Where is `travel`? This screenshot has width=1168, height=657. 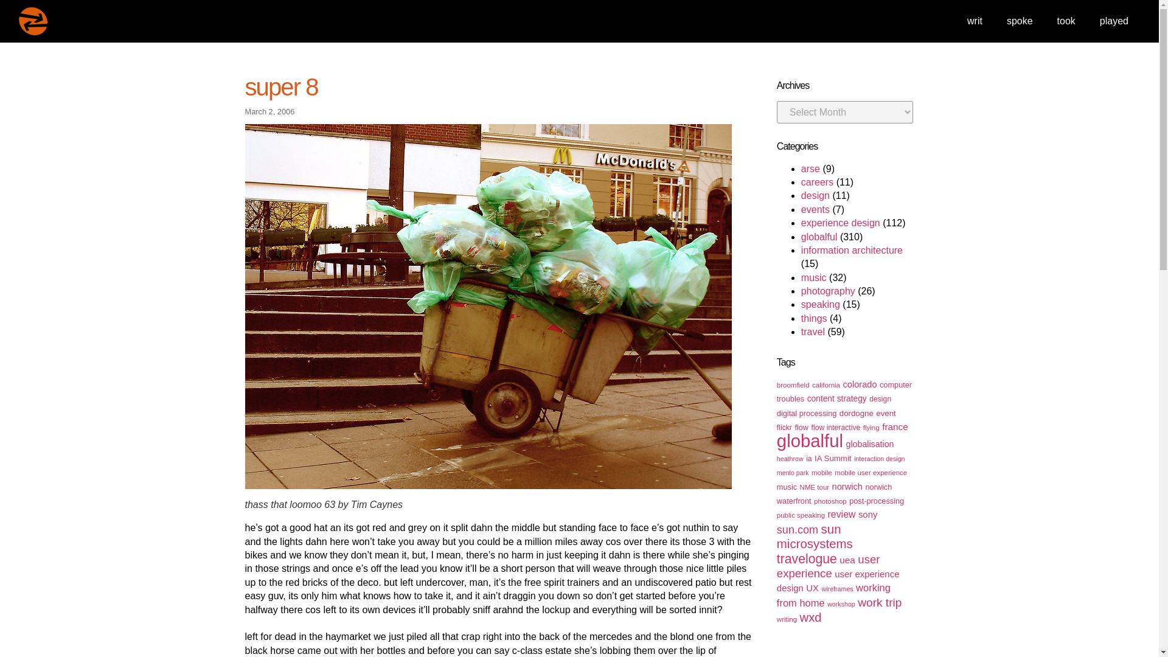
travel is located at coordinates (813, 332).